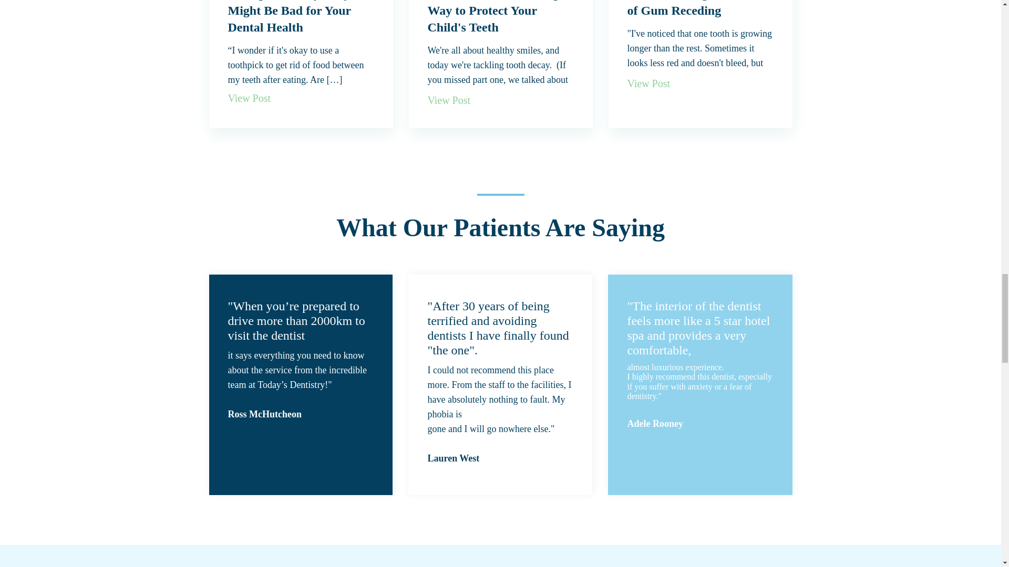  Describe the element at coordinates (449, 100) in the screenshot. I see `View Post` at that location.